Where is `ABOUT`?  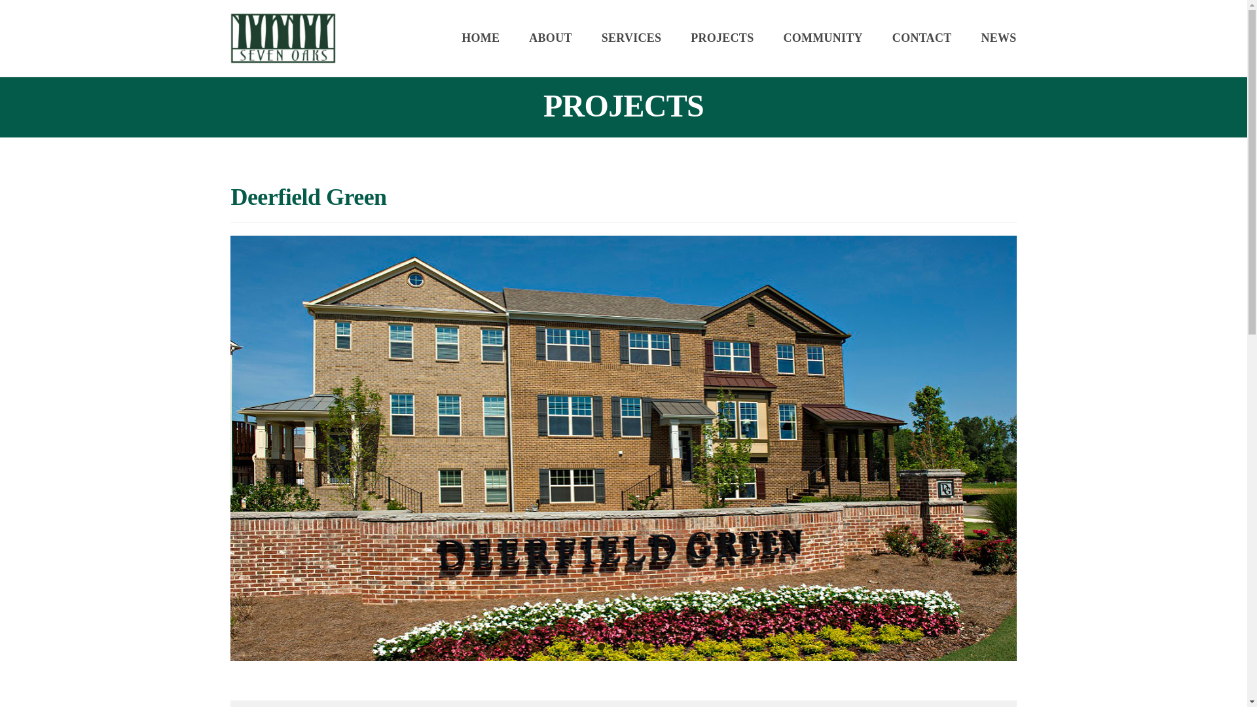 ABOUT is located at coordinates (550, 38).